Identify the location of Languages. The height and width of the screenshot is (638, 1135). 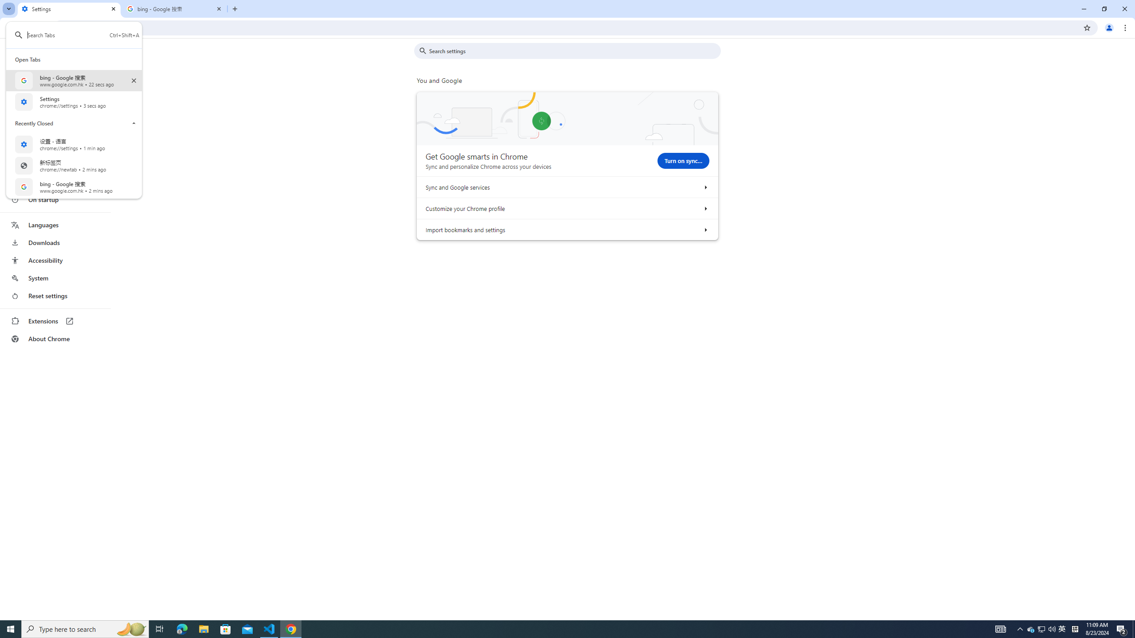
(55, 225).